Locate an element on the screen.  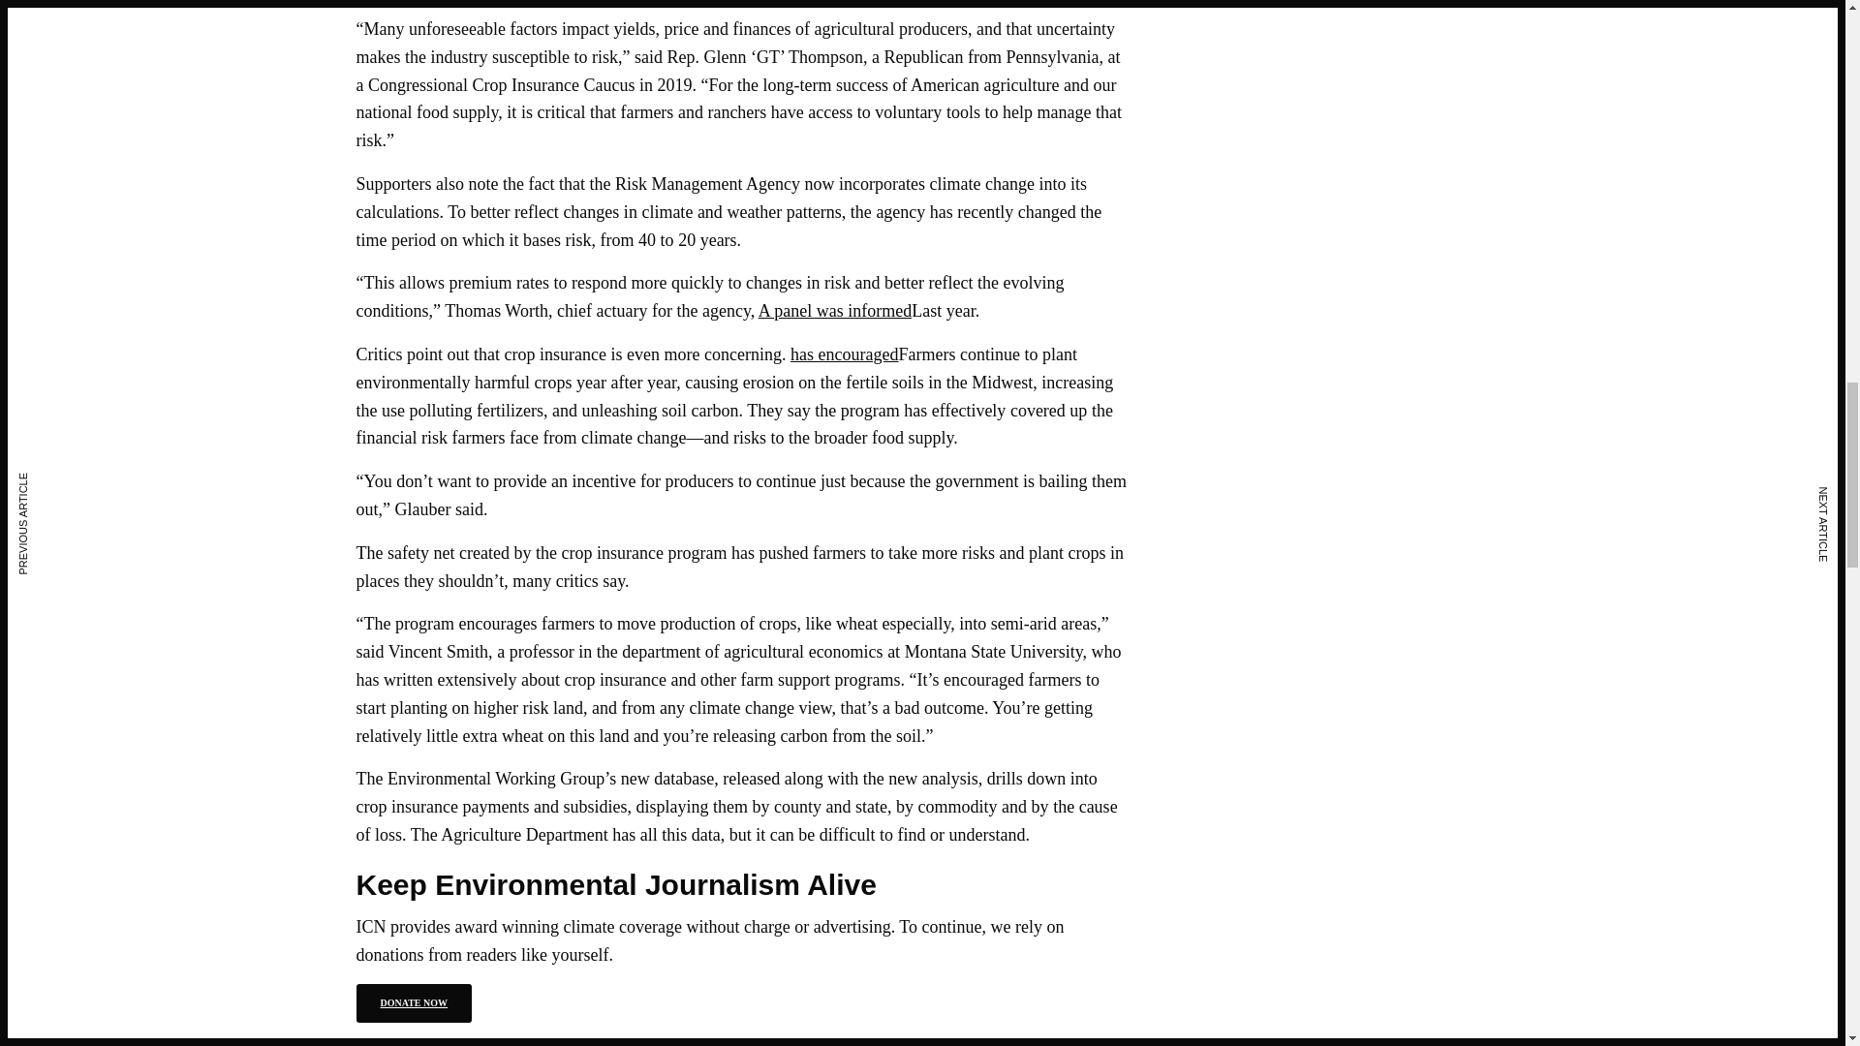
DONATE NOW is located at coordinates (415, 1003).